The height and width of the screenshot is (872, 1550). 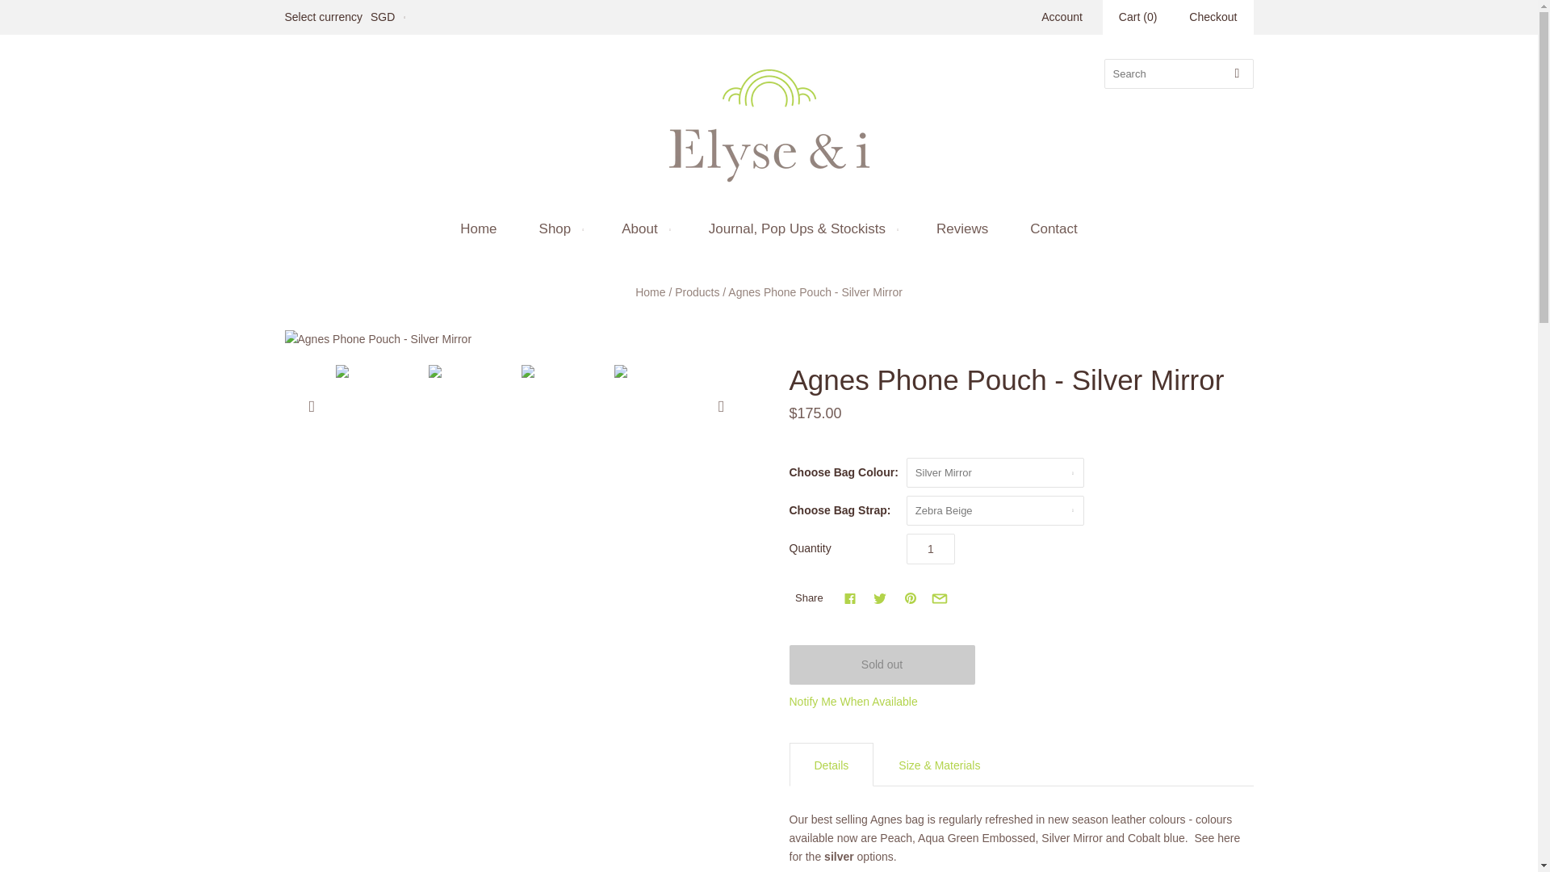 I want to click on Shop, so click(x=559, y=228).